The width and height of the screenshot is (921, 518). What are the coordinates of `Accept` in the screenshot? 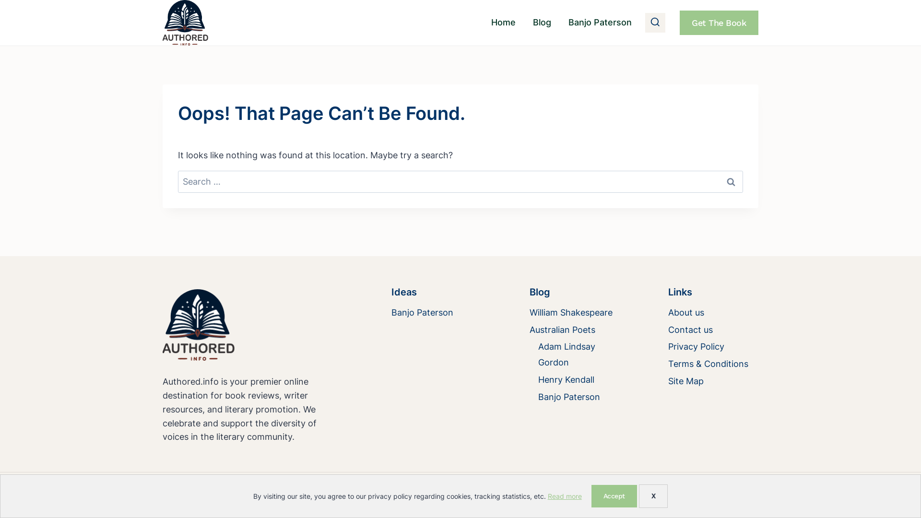 It's located at (614, 496).